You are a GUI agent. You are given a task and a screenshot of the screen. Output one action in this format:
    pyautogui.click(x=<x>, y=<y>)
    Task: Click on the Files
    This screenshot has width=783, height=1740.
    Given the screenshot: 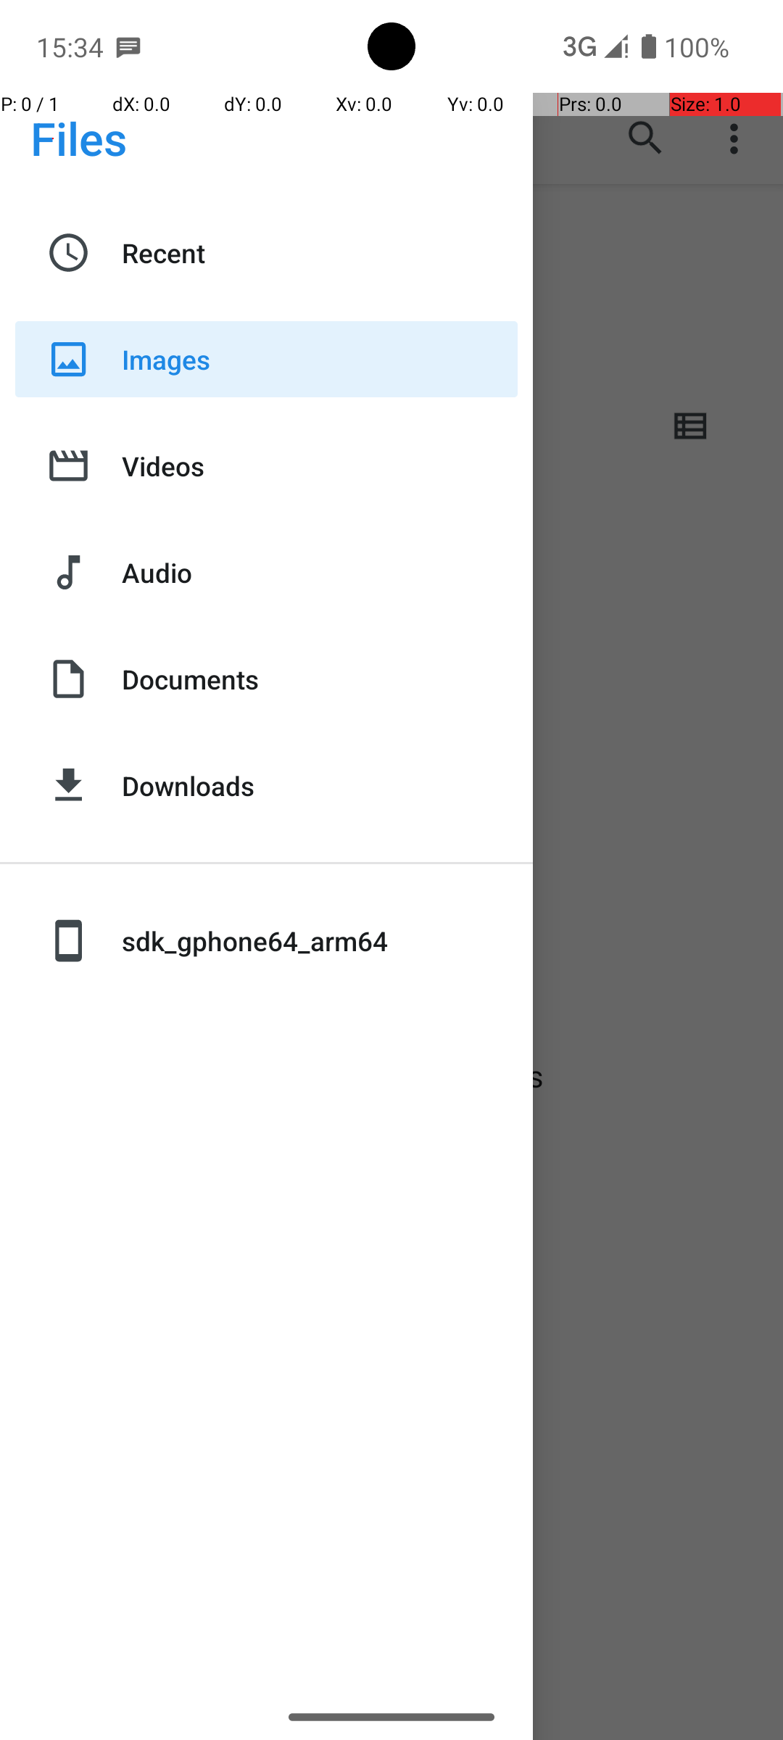 What is the action you would take?
    pyautogui.click(x=78, y=138)
    